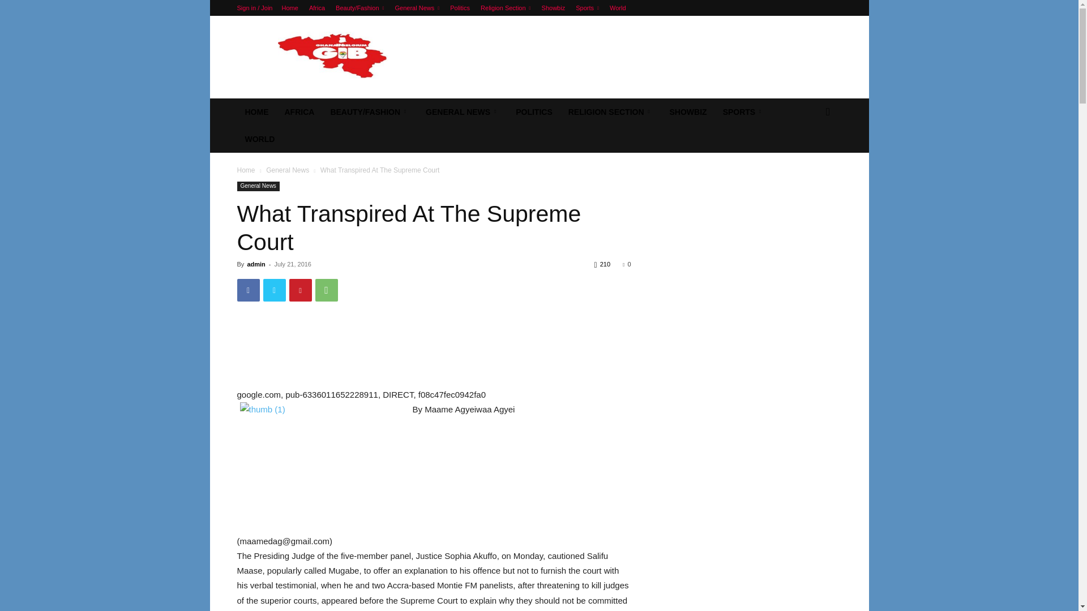 The image size is (1087, 611). I want to click on AFRICA, so click(299, 112).